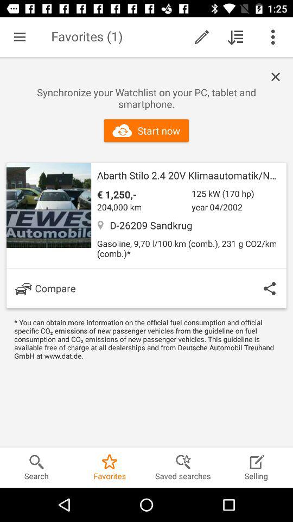 Image resolution: width=293 pixels, height=522 pixels. Describe the element at coordinates (278, 77) in the screenshot. I see `close advertisement` at that location.